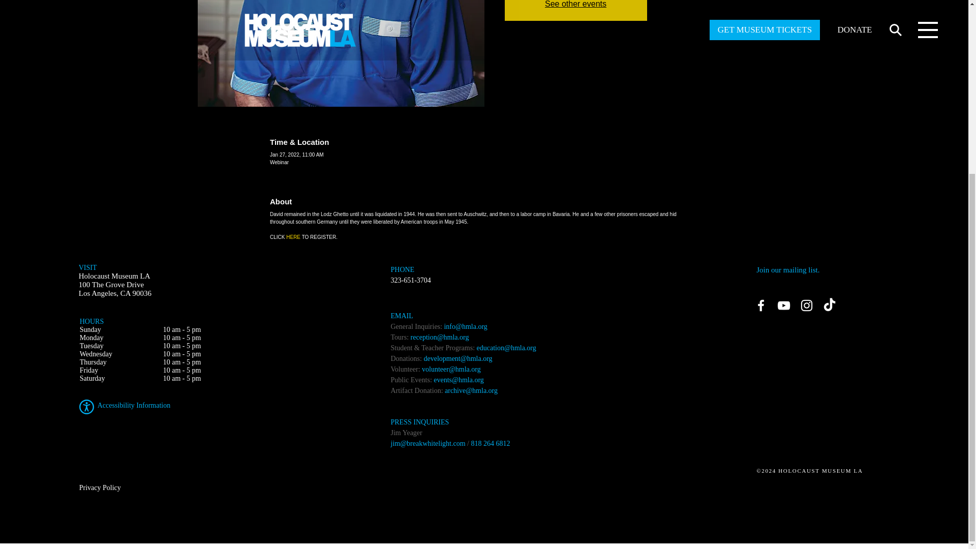  Describe the element at coordinates (134, 405) in the screenshot. I see `Accessibility Information` at that location.